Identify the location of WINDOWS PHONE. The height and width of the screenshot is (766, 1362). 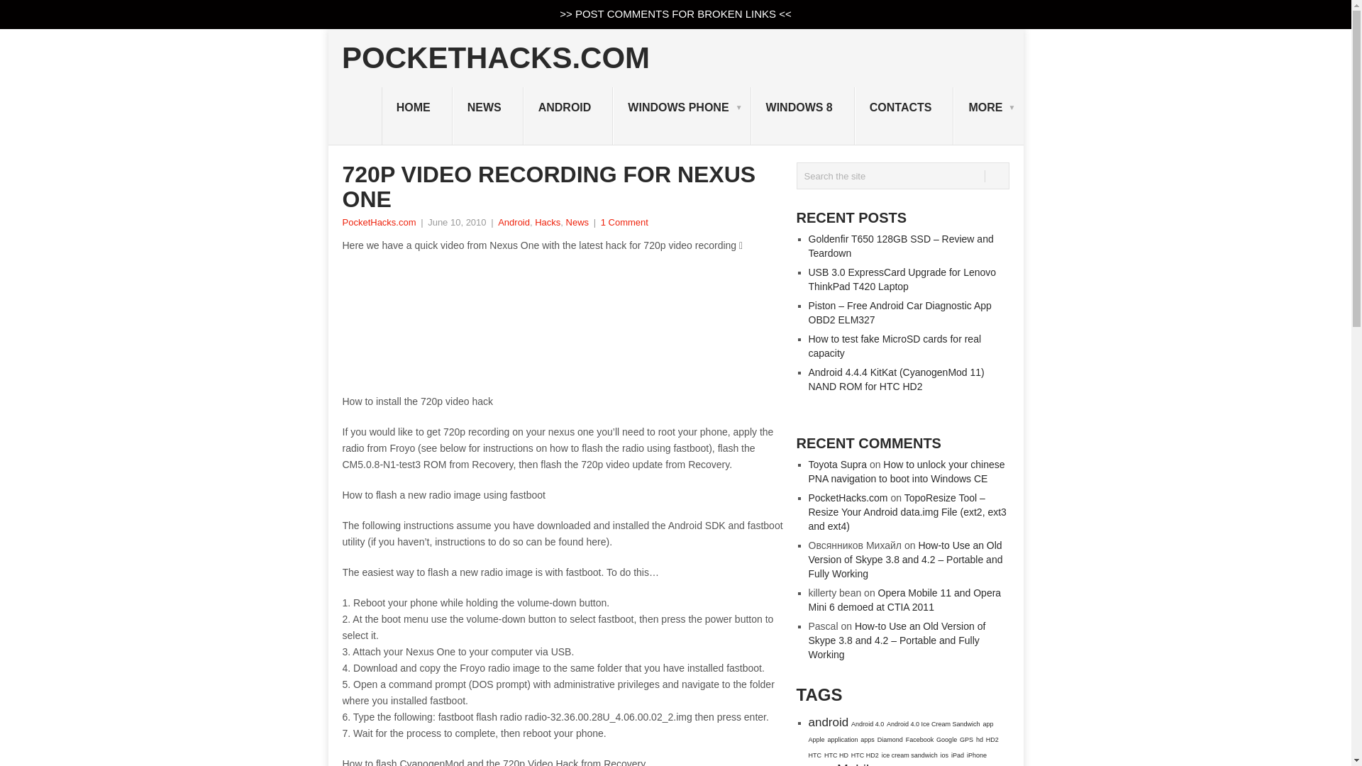
(681, 116).